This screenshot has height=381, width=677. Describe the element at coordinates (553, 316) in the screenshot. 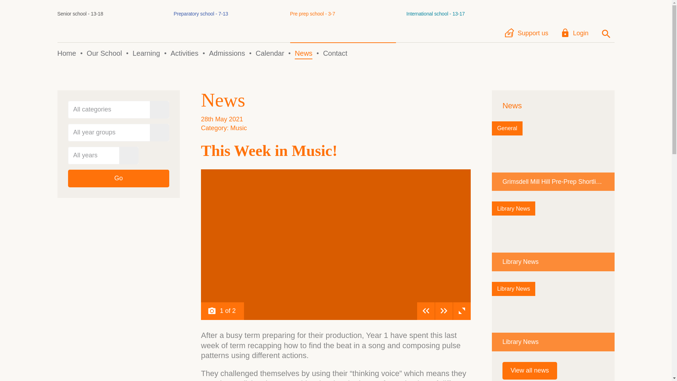

I see `General` at that location.